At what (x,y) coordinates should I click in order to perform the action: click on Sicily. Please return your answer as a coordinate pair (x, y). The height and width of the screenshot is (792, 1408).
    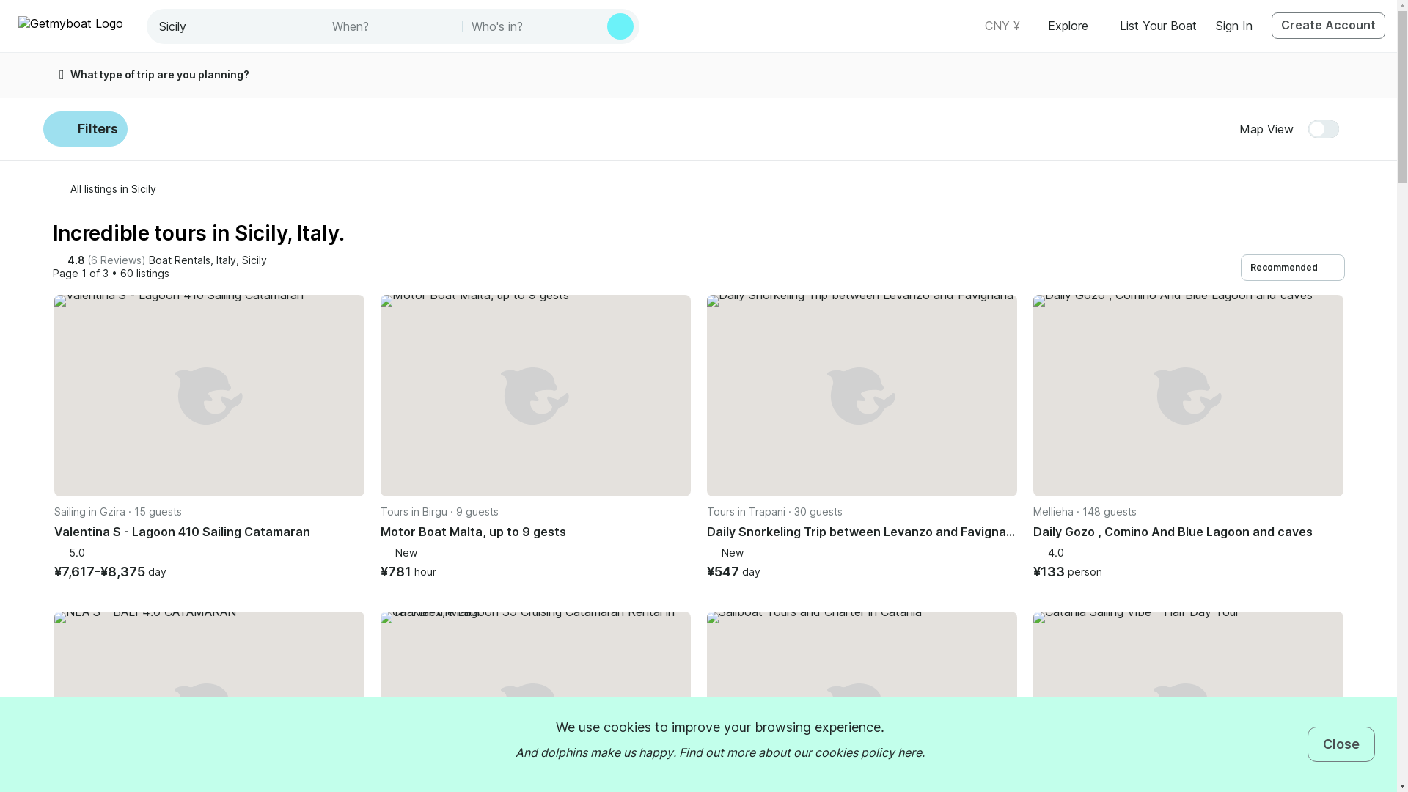
    Looking at the image, I should click on (236, 26).